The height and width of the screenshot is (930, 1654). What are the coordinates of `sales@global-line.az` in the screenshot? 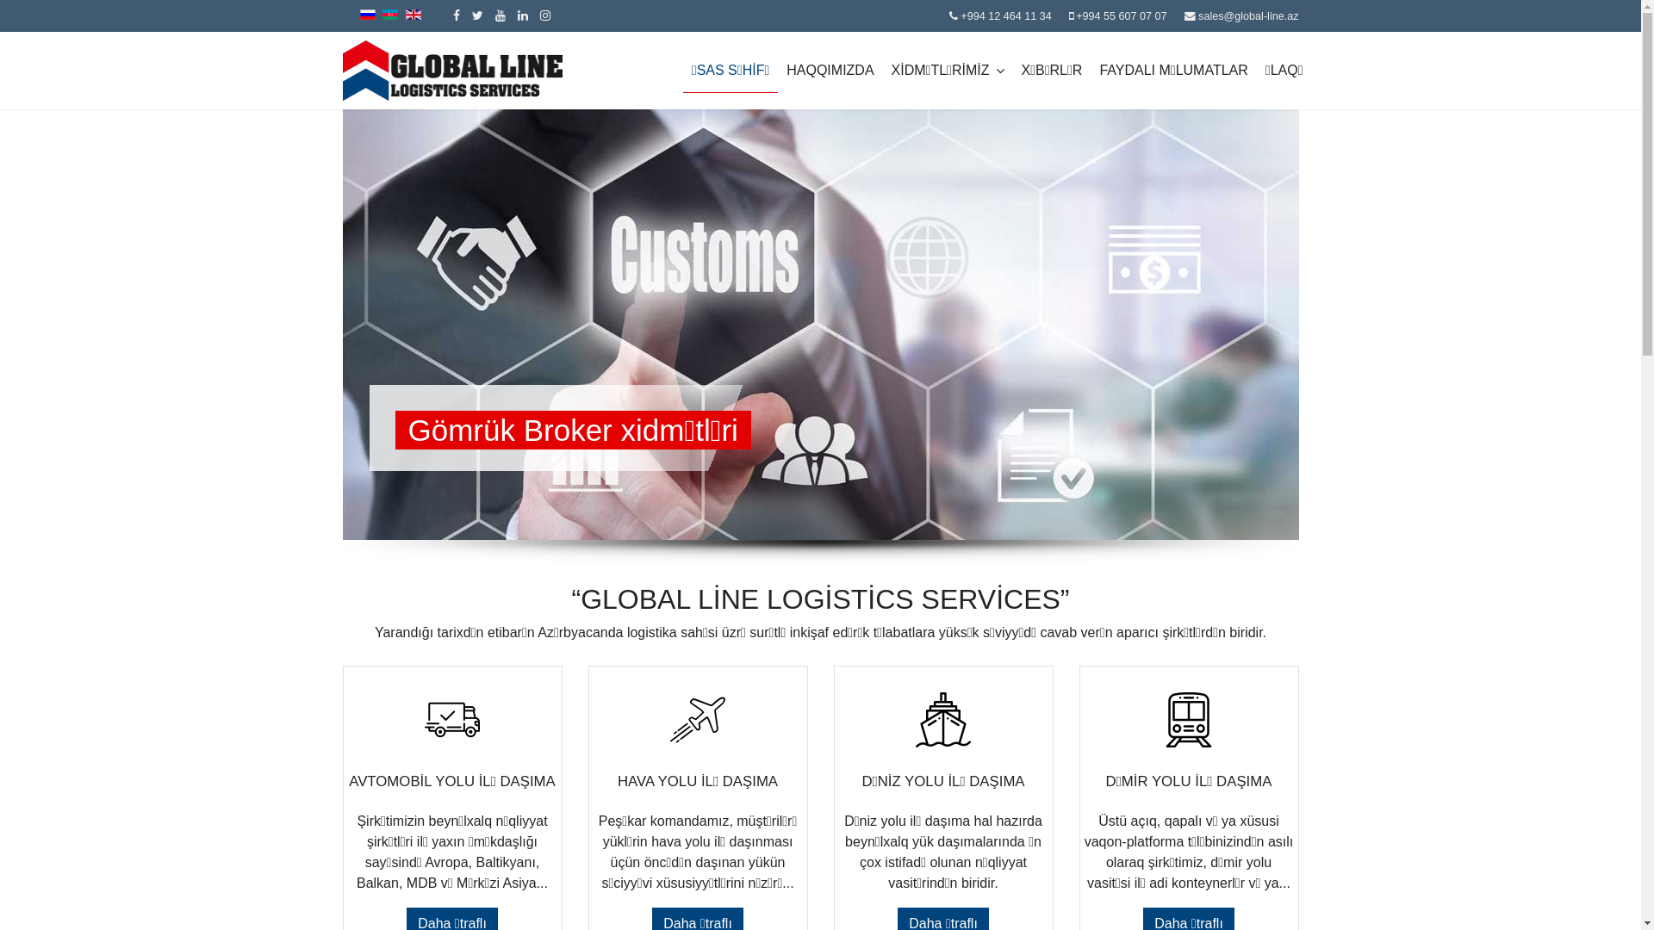 It's located at (1248, 16).